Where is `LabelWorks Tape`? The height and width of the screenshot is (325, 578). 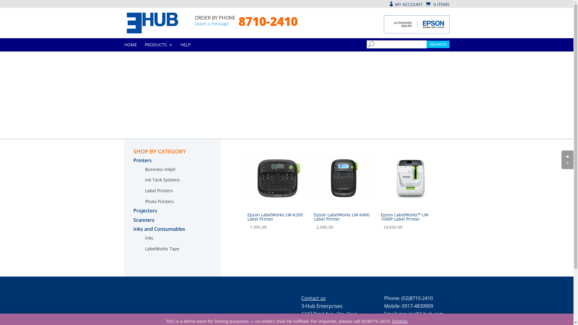 LabelWorks Tape is located at coordinates (162, 249).